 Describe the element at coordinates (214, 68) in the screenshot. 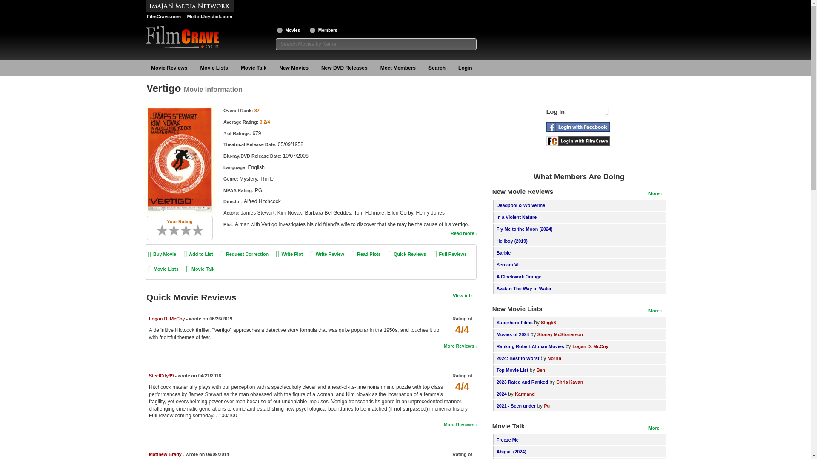

I see `Movie Lists` at that location.